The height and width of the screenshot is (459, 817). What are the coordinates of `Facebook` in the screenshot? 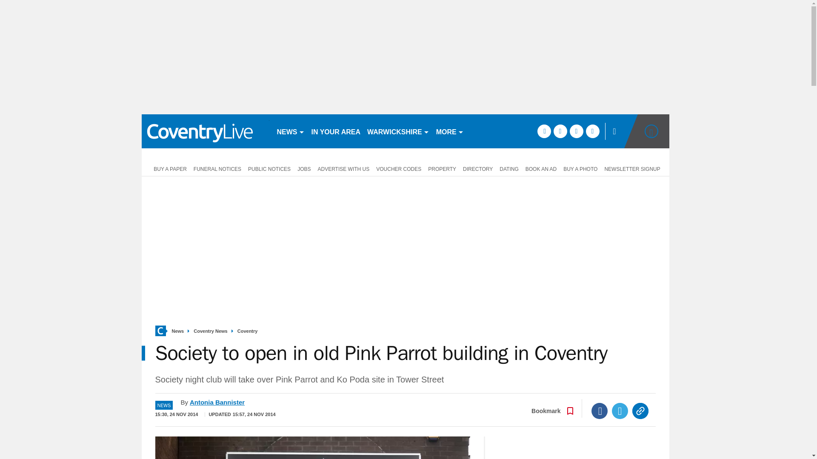 It's located at (600, 411).